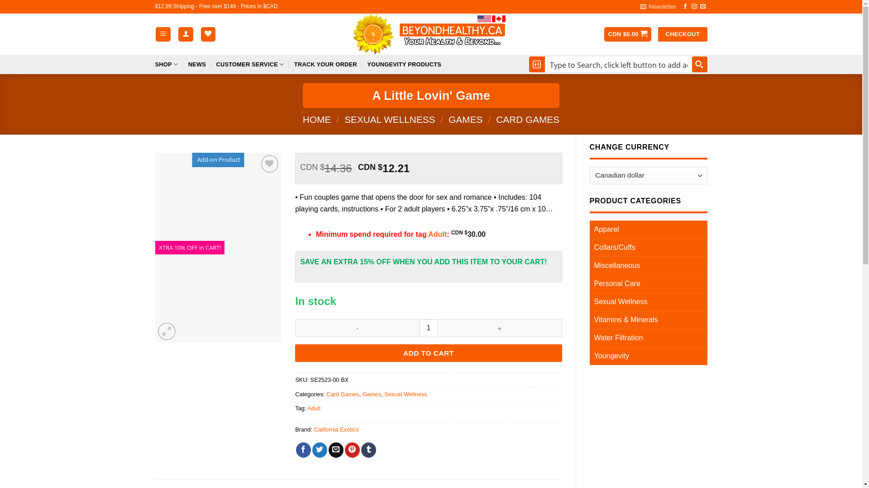  What do you see at coordinates (320, 450) in the screenshot?
I see `Share on Twitter` at bounding box center [320, 450].